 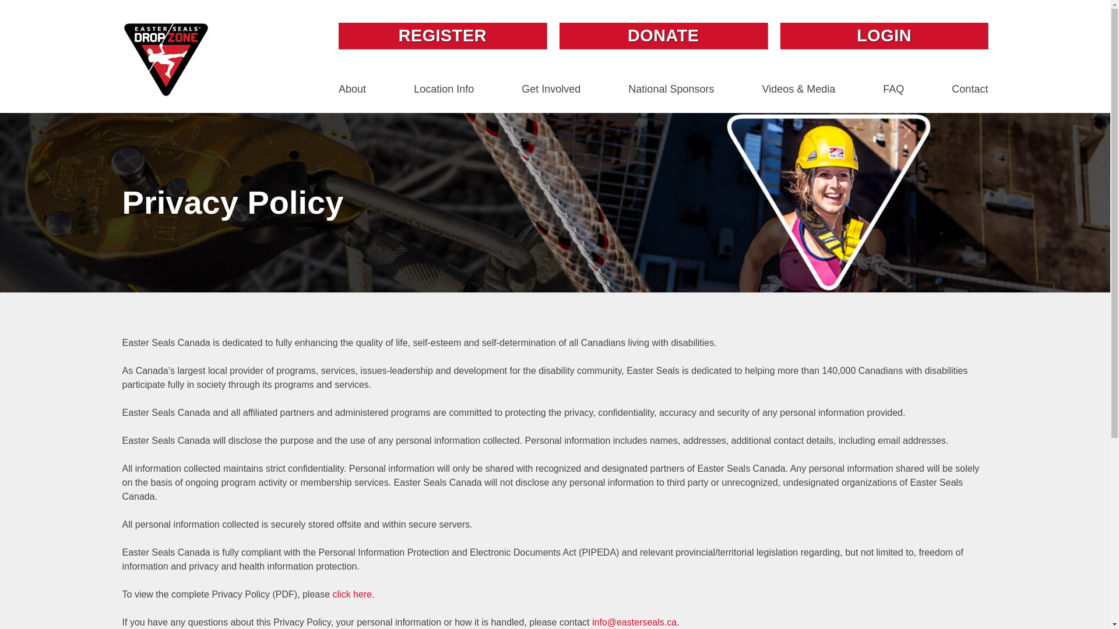 I want to click on Location Info, so click(x=444, y=90).